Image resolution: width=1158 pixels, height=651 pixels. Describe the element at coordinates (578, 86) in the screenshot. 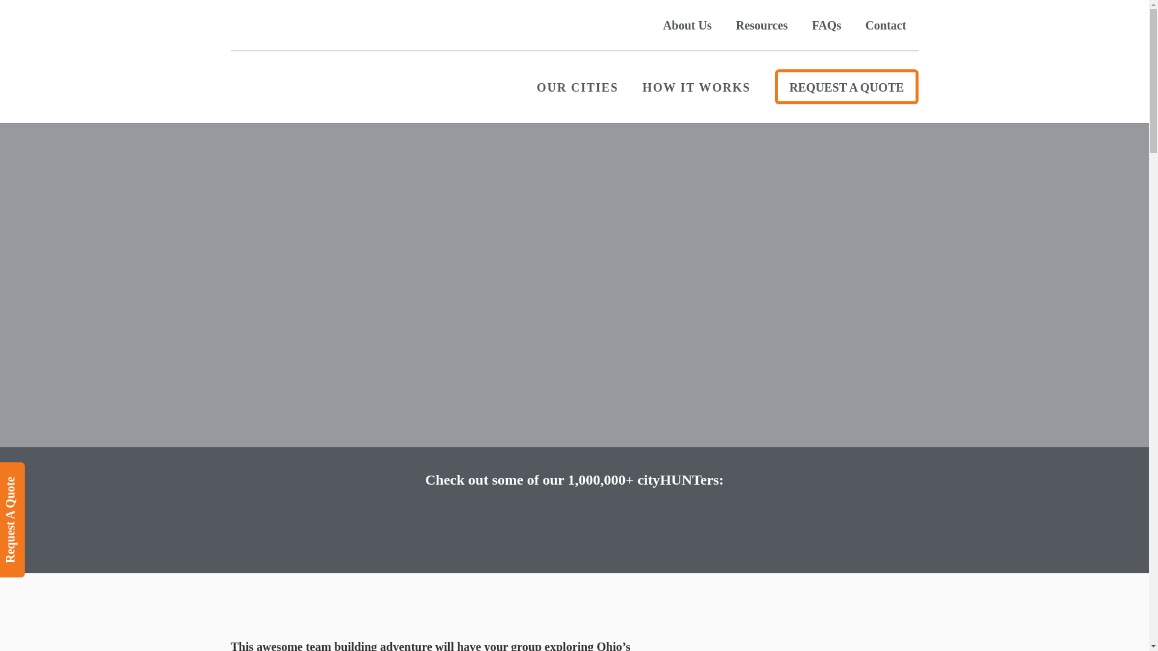

I see `OUR CITIES` at that location.